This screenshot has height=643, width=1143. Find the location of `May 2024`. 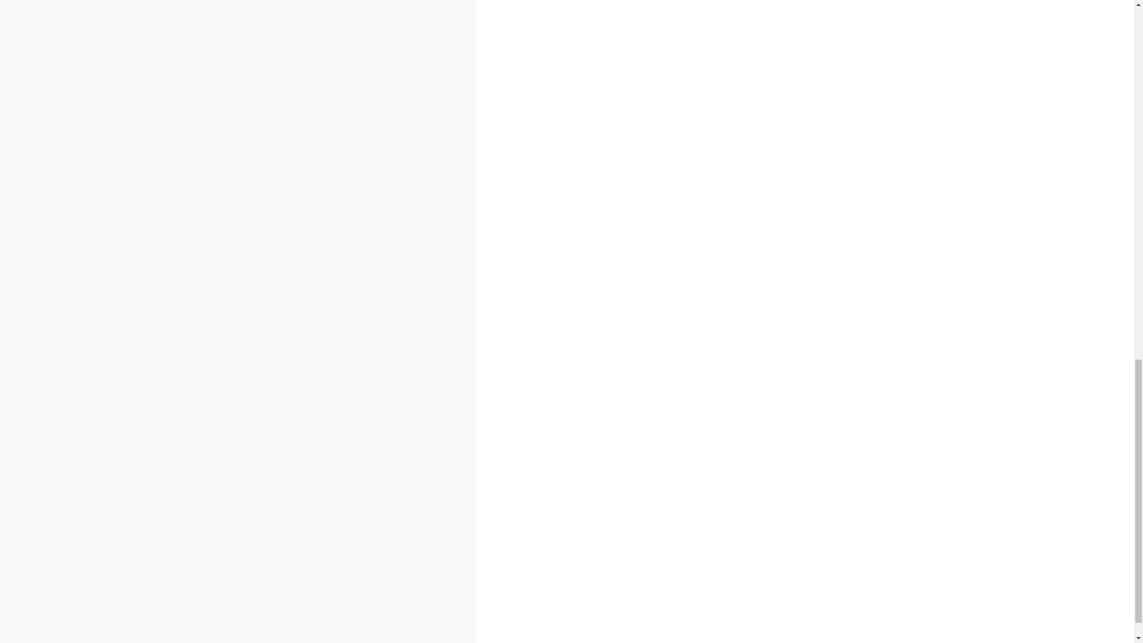

May 2024 is located at coordinates (95, 274).